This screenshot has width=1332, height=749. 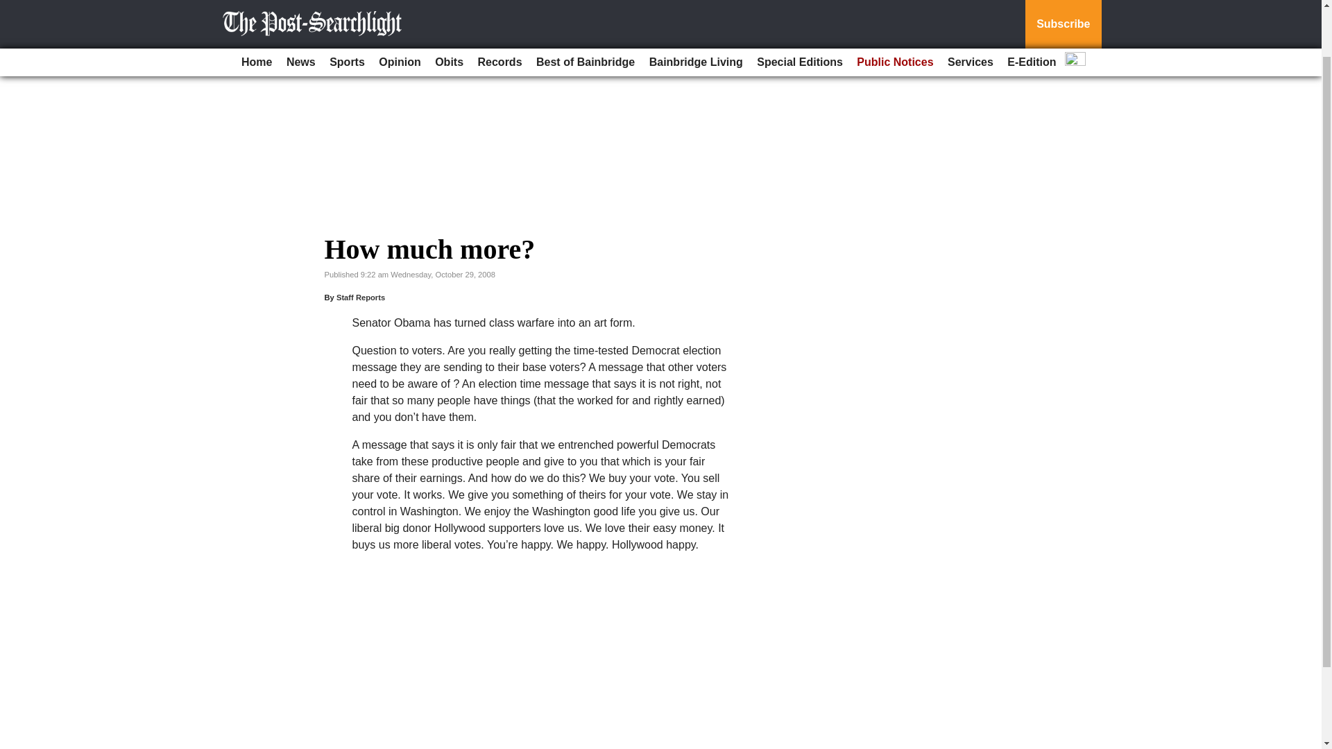 I want to click on Best of Bainbridge, so click(x=586, y=10).